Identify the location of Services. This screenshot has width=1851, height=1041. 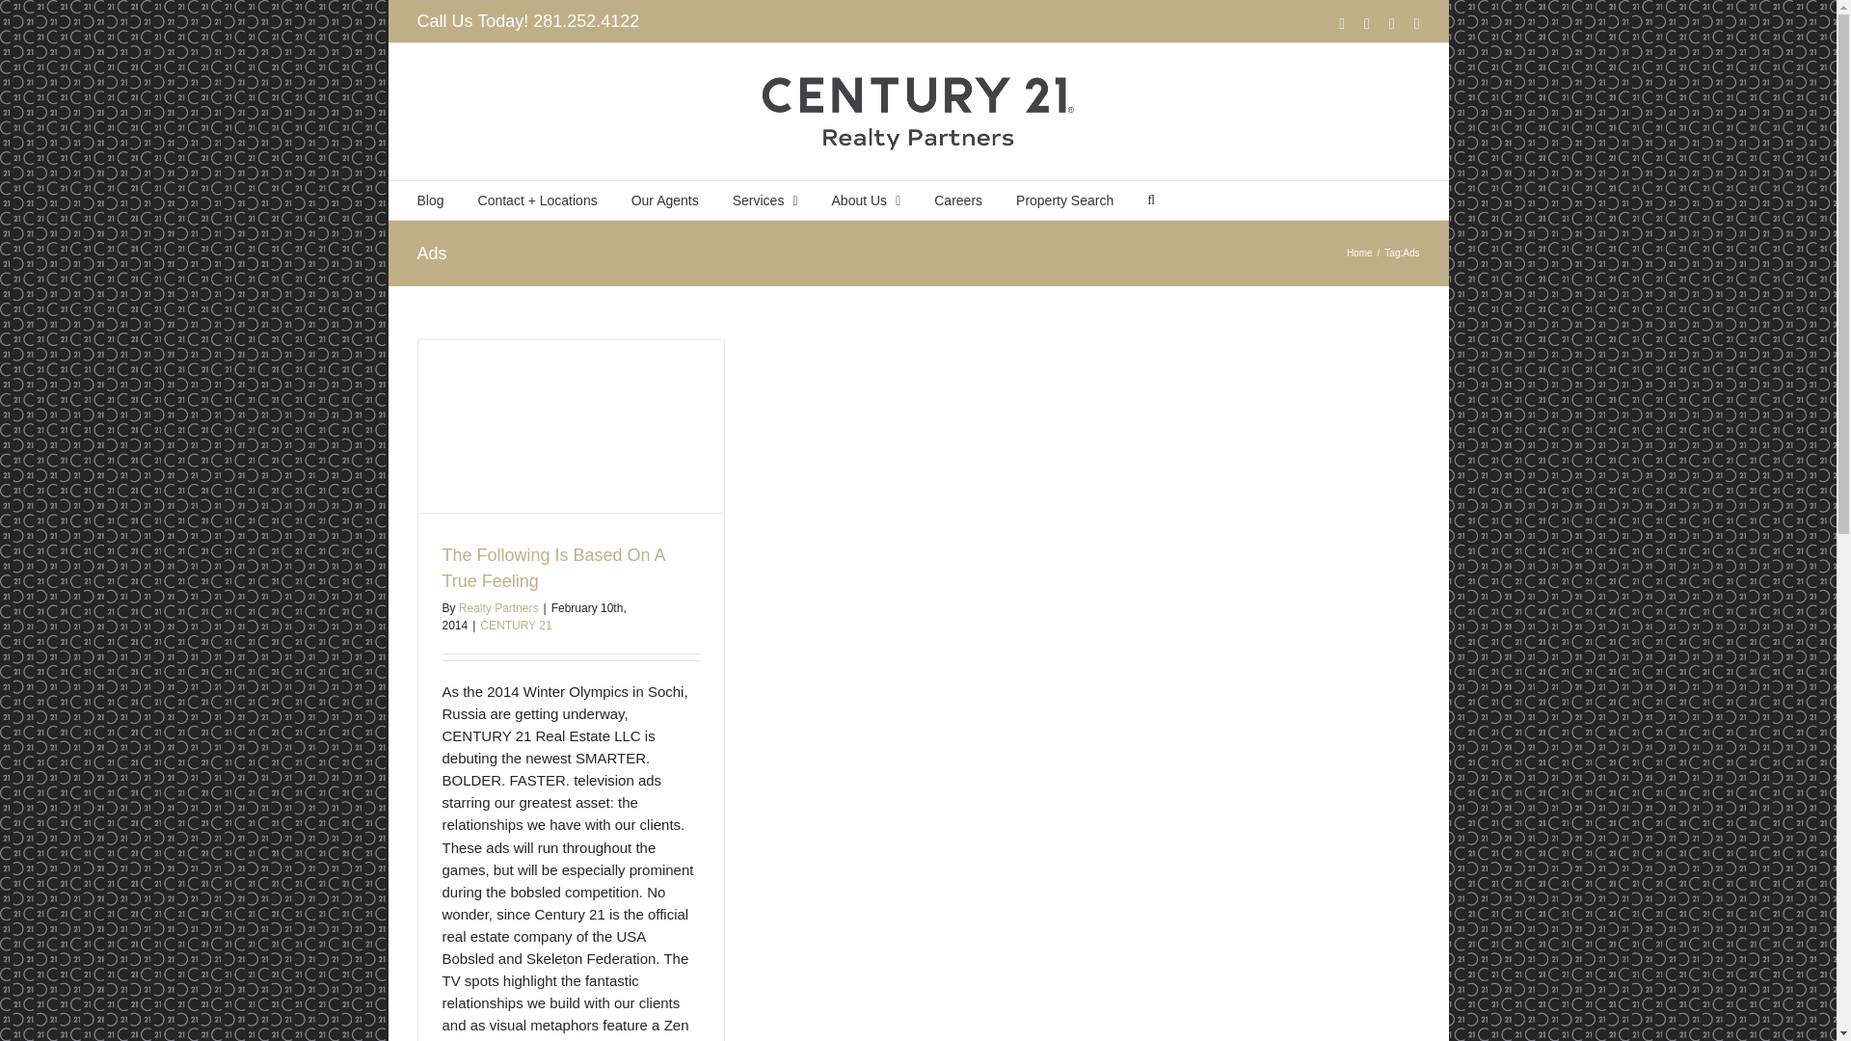
(765, 200).